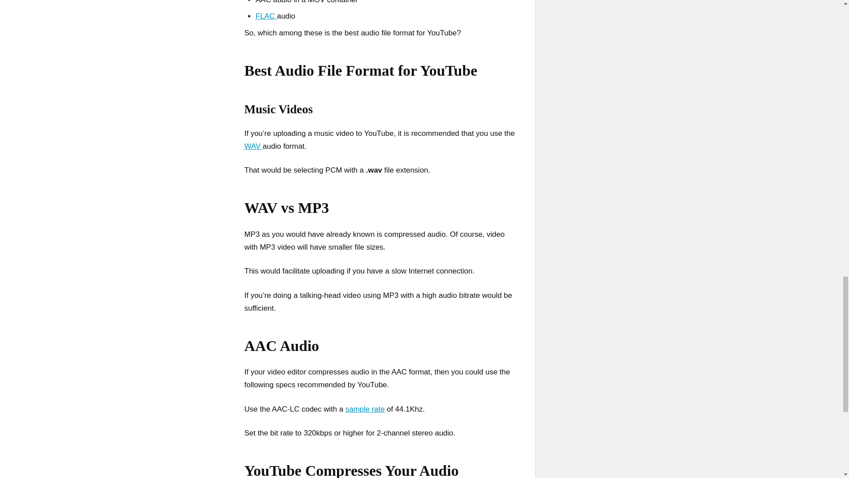 The image size is (849, 478). What do you see at coordinates (365, 409) in the screenshot?
I see `sample rate` at bounding box center [365, 409].